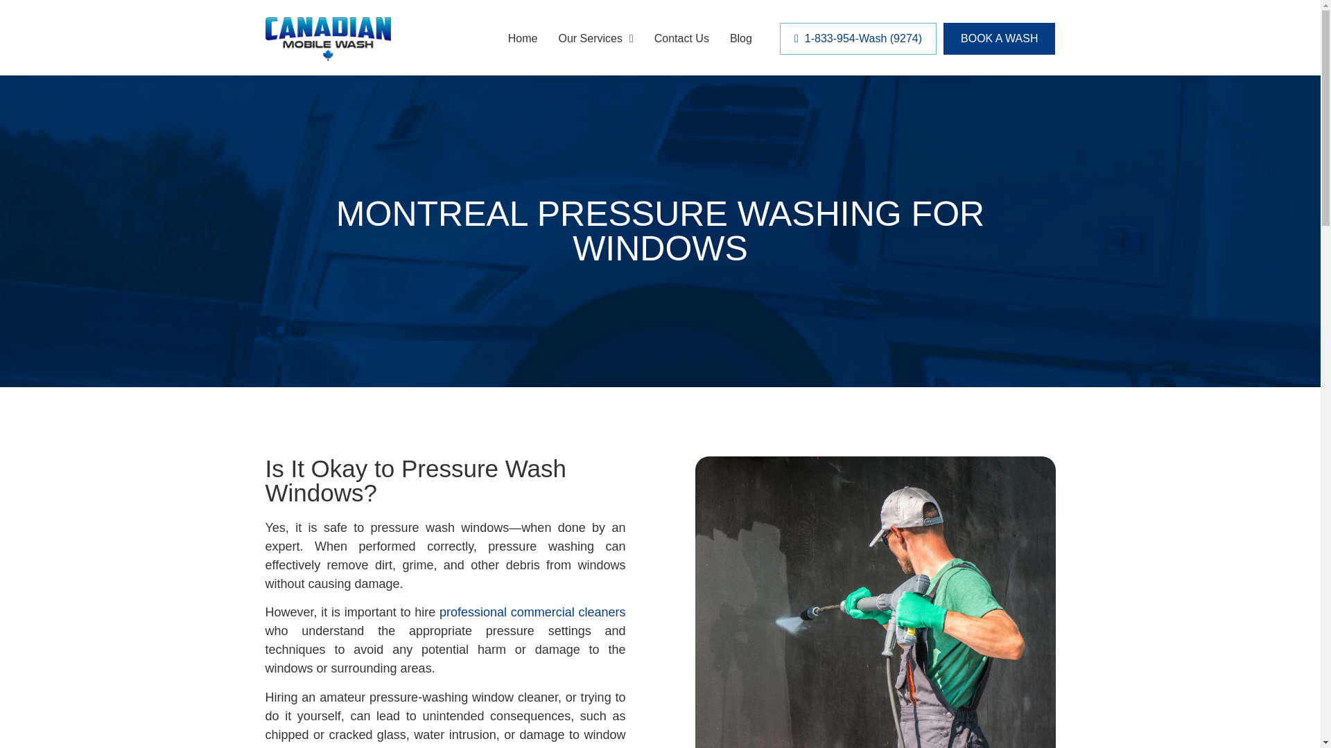  Describe the element at coordinates (1000, 39) in the screenshot. I see `BOOK A WASH` at that location.